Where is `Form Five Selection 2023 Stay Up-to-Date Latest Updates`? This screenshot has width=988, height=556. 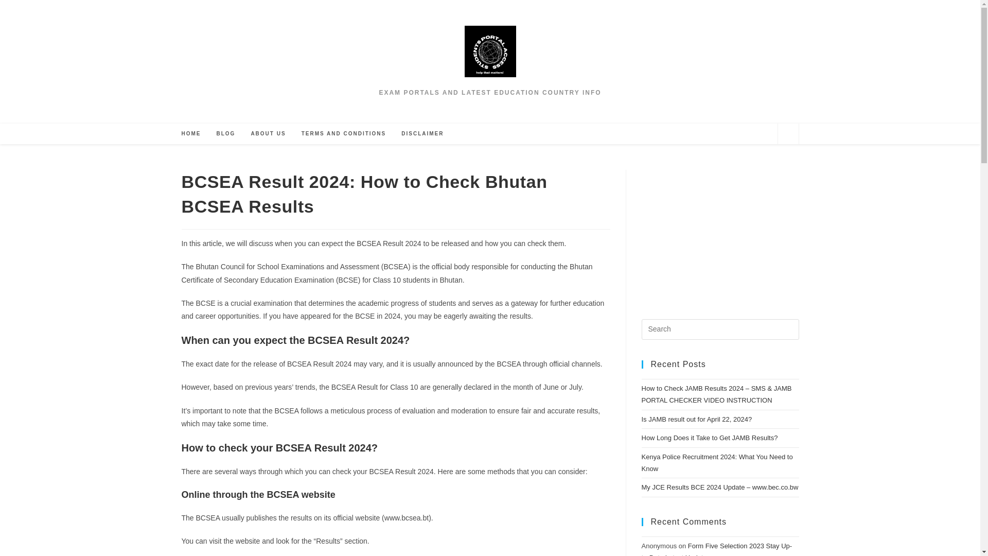
Form Five Selection 2023 Stay Up-to-Date Latest Updates is located at coordinates (716, 549).